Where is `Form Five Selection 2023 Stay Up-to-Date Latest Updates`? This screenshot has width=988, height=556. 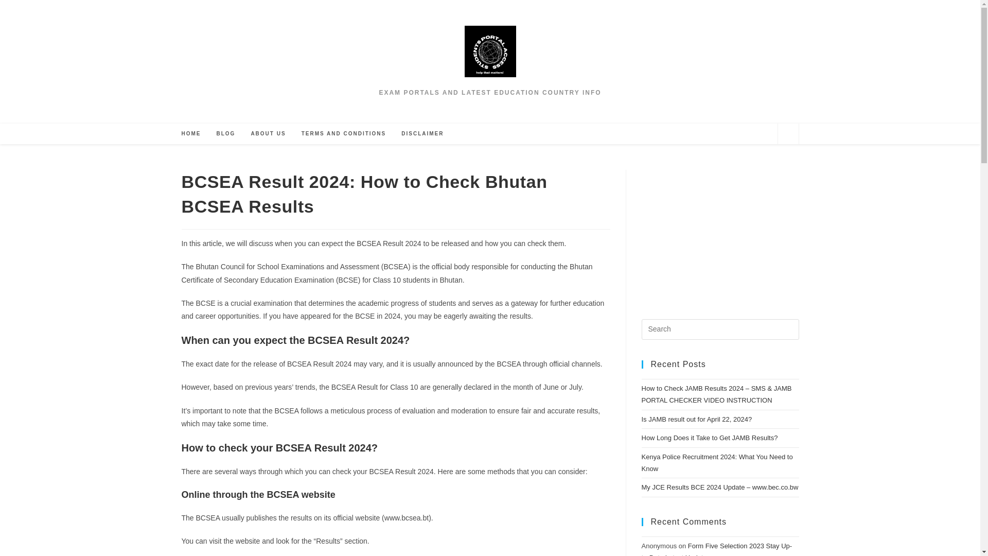
Form Five Selection 2023 Stay Up-to-Date Latest Updates is located at coordinates (716, 549).